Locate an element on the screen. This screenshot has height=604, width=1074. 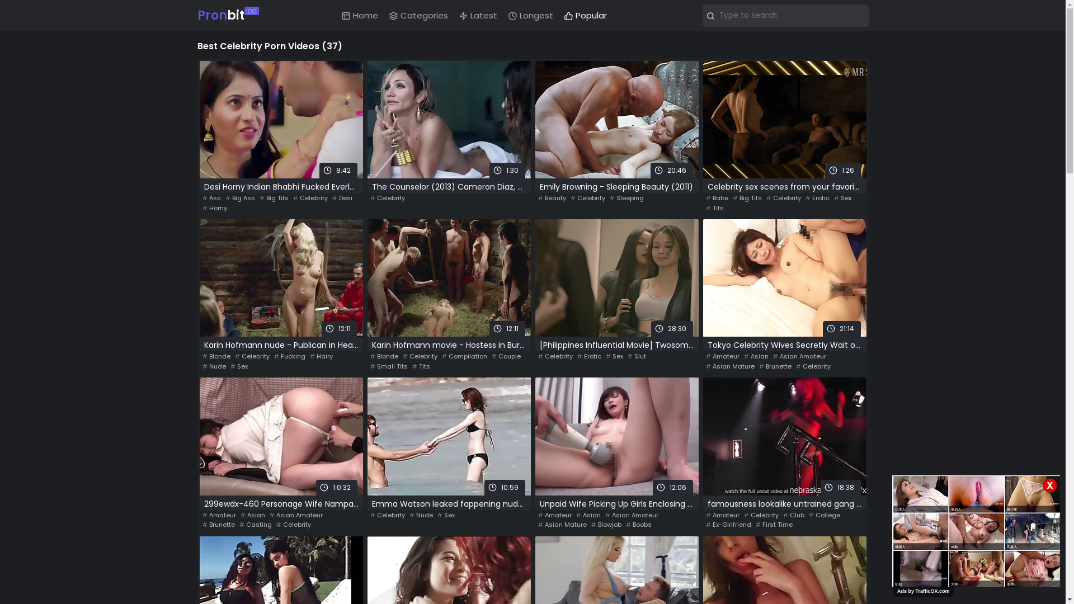
Emma Watson leaked fappening nudes is located at coordinates (449, 504).